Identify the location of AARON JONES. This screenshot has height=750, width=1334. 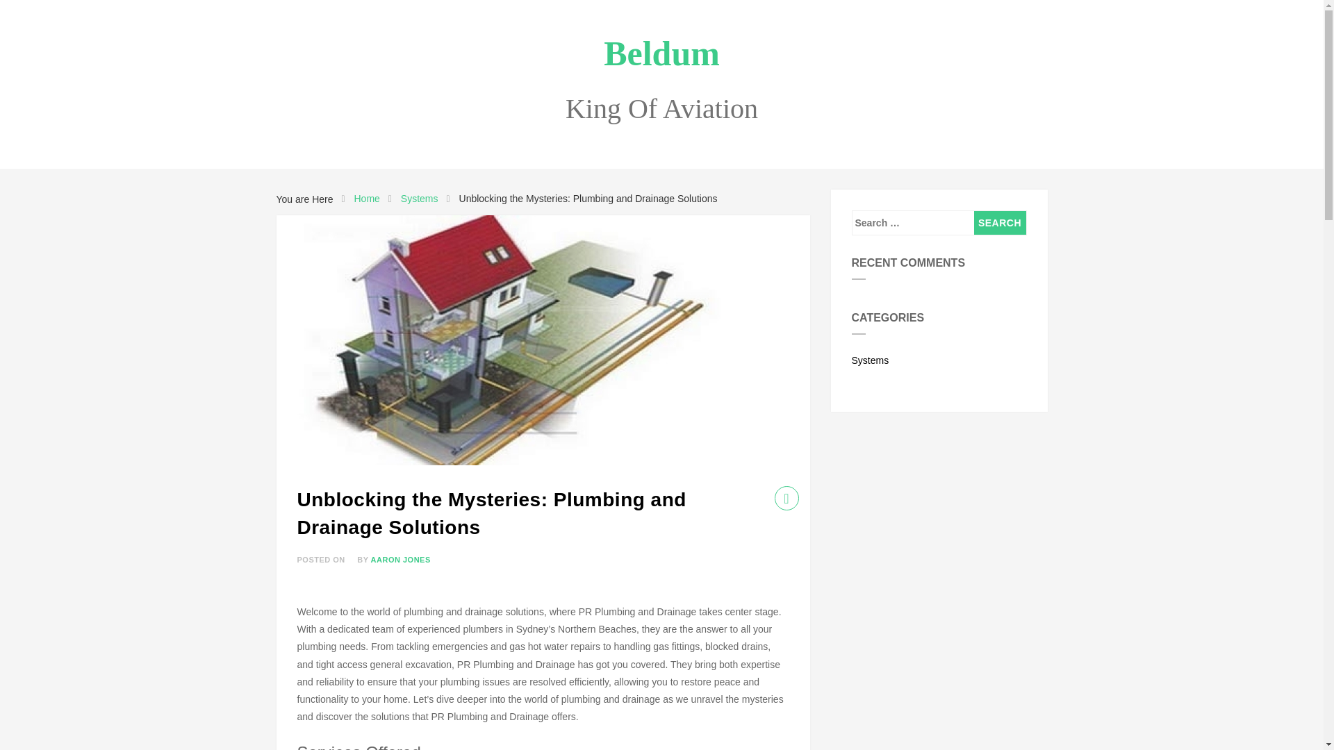
(400, 560).